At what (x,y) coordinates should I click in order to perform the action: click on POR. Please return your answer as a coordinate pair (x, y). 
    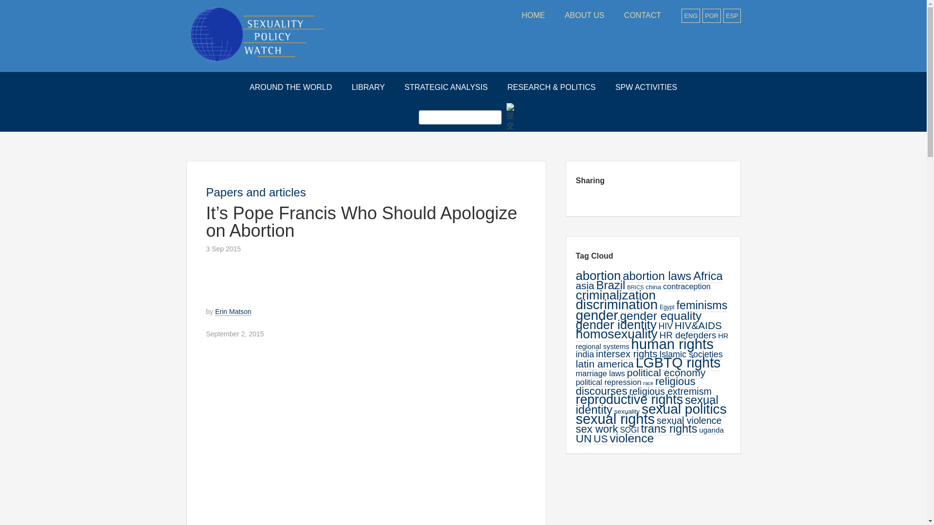
    Looking at the image, I should click on (711, 16).